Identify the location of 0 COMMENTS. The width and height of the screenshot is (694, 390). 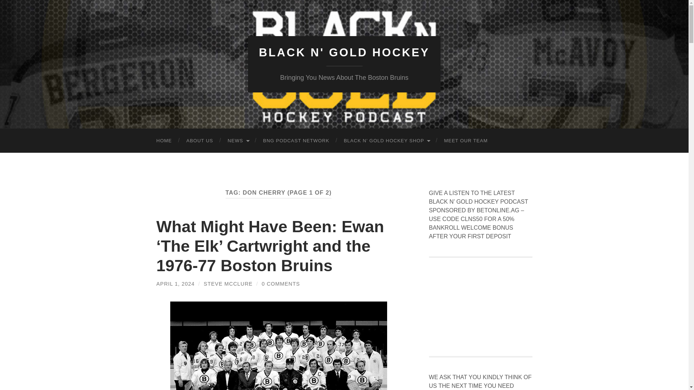
(280, 283).